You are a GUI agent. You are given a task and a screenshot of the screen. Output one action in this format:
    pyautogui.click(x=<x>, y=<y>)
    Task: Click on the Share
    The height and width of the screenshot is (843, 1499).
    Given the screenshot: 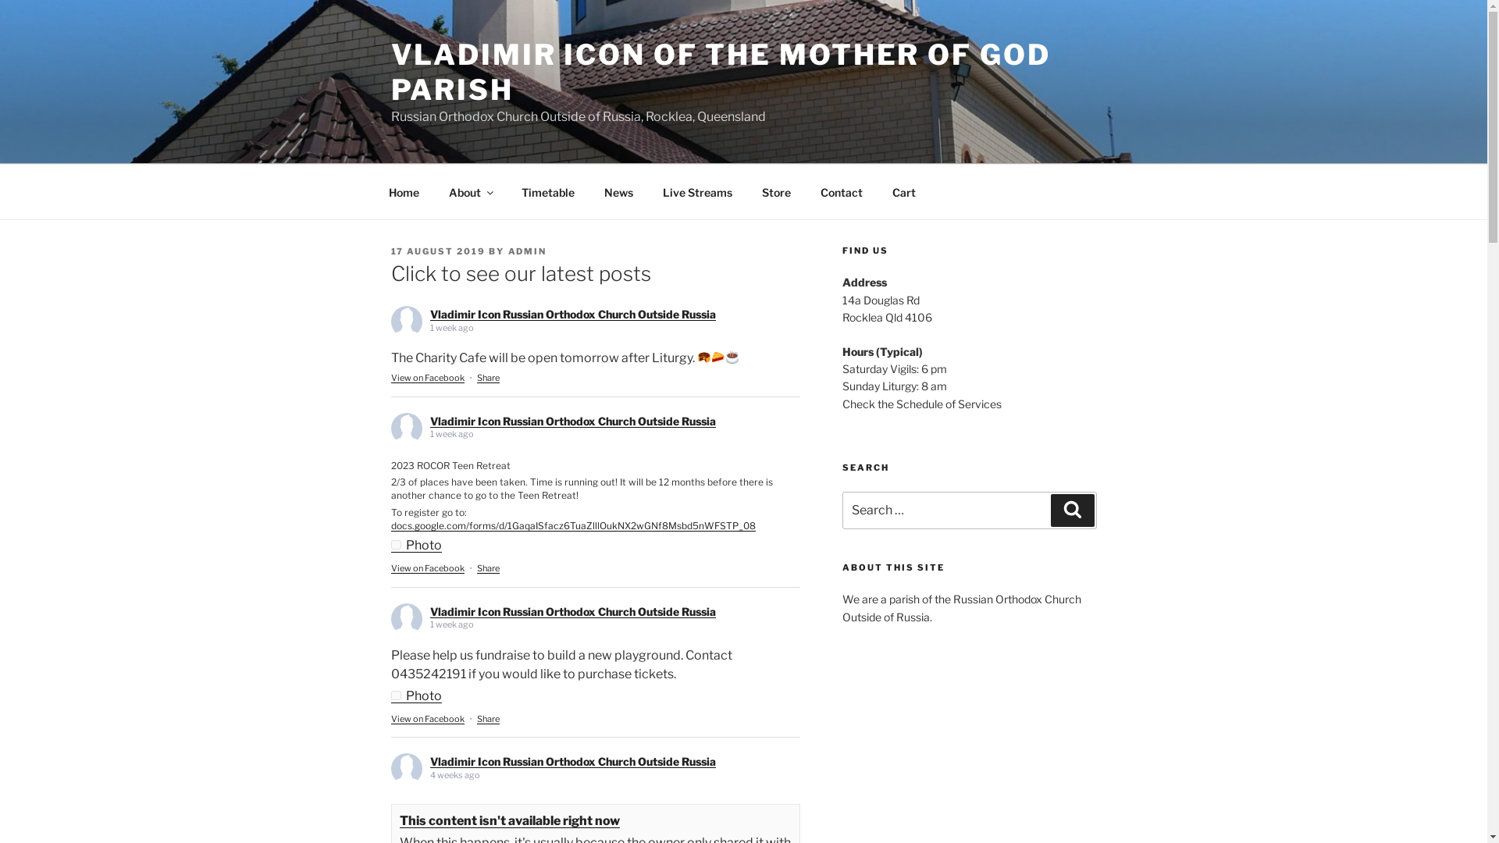 What is the action you would take?
    pyautogui.click(x=487, y=378)
    